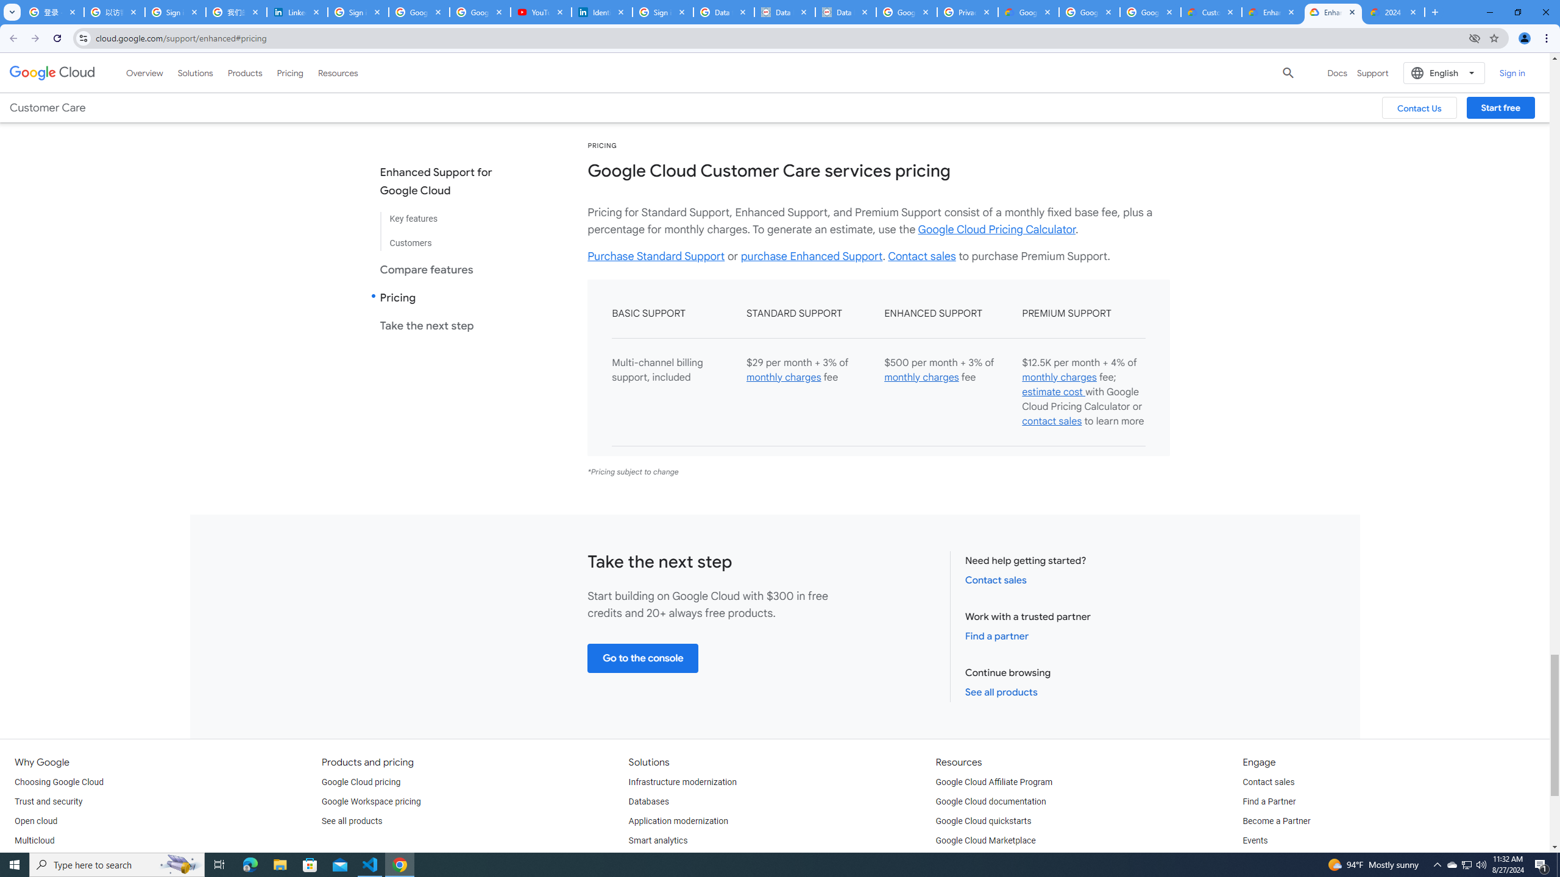 This screenshot has height=877, width=1560. Describe the element at coordinates (12, 12) in the screenshot. I see `Search tabs` at that location.